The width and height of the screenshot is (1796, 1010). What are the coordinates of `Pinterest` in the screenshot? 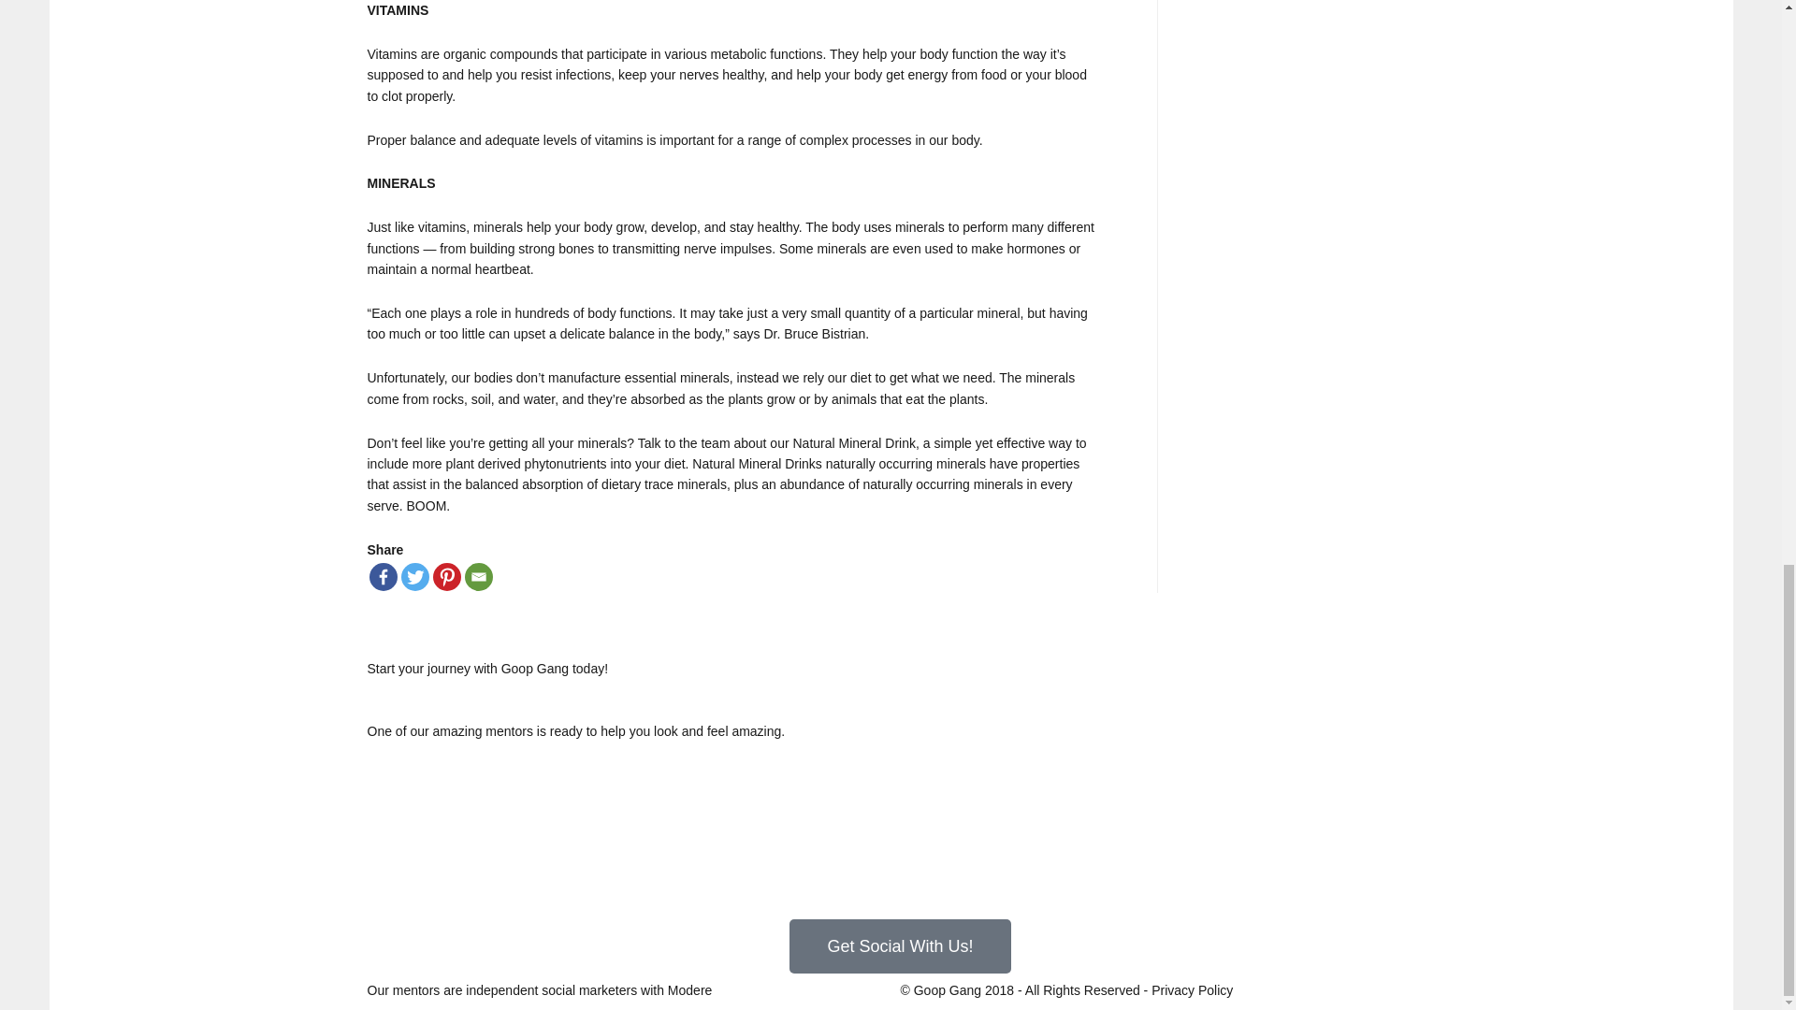 It's located at (445, 576).